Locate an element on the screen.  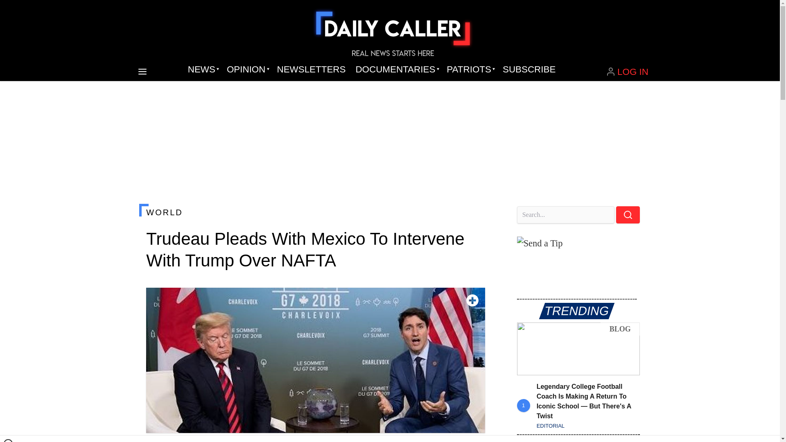
OPINION is located at coordinates (246, 70).